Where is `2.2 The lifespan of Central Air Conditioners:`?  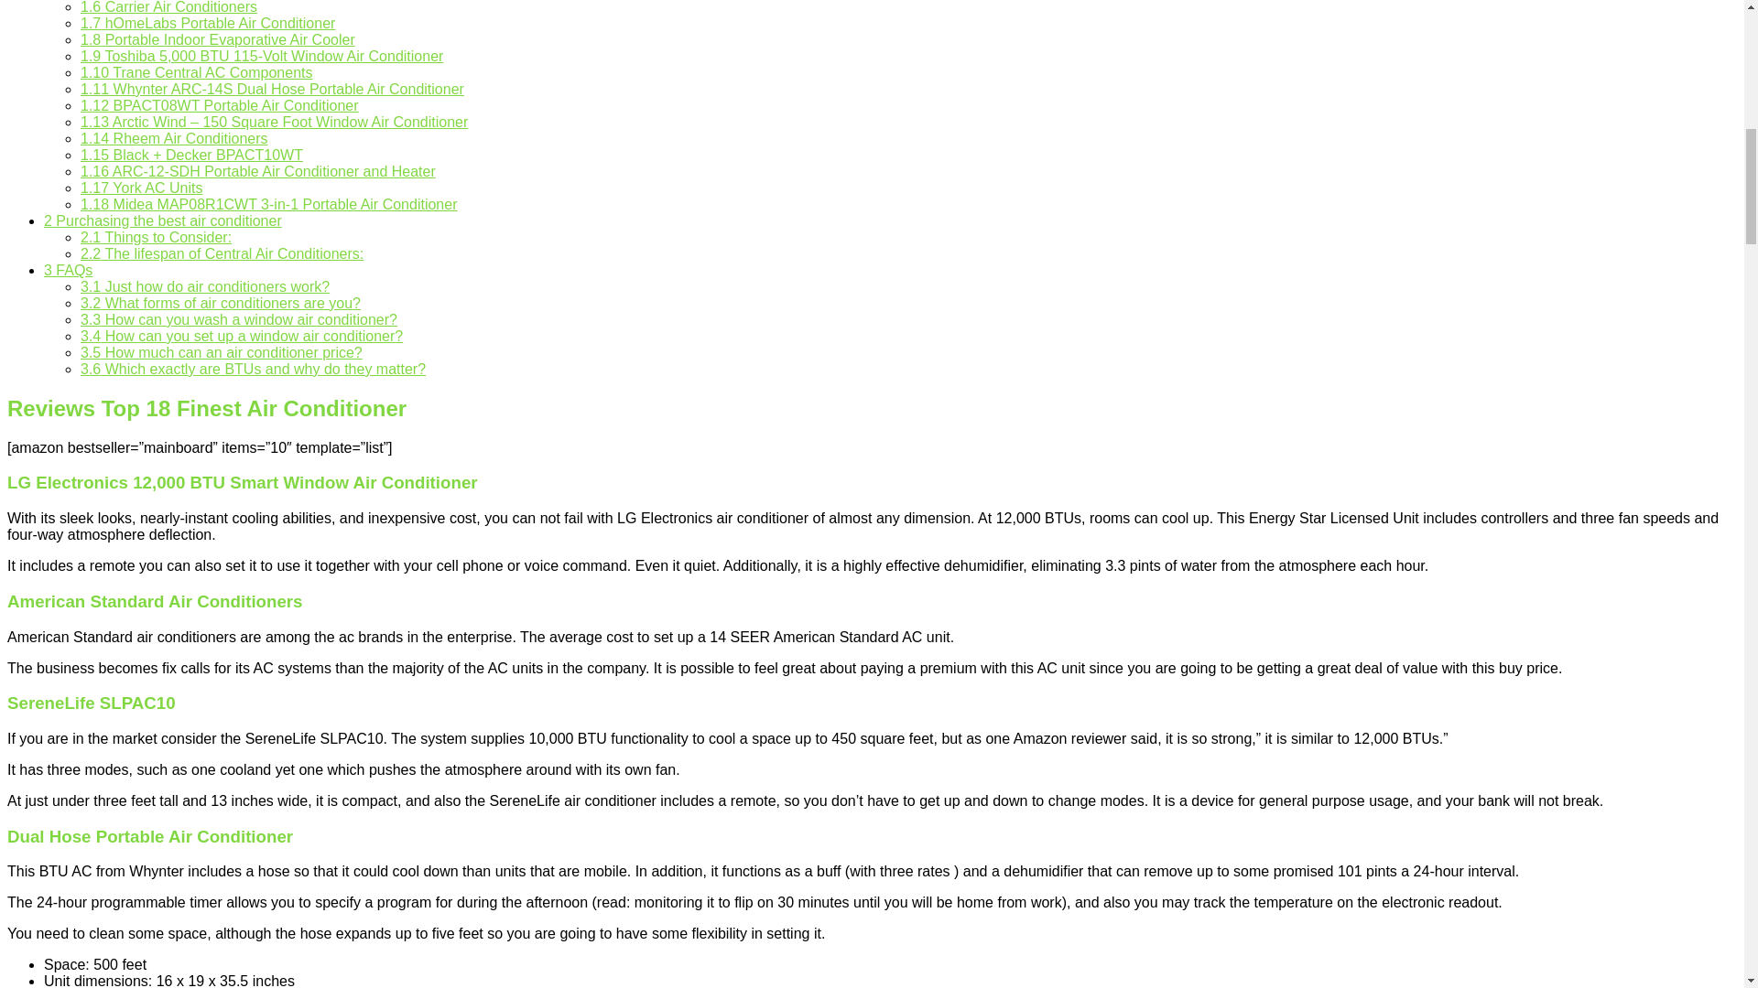
2.2 The lifespan of Central Air Conditioners: is located at coordinates (222, 253).